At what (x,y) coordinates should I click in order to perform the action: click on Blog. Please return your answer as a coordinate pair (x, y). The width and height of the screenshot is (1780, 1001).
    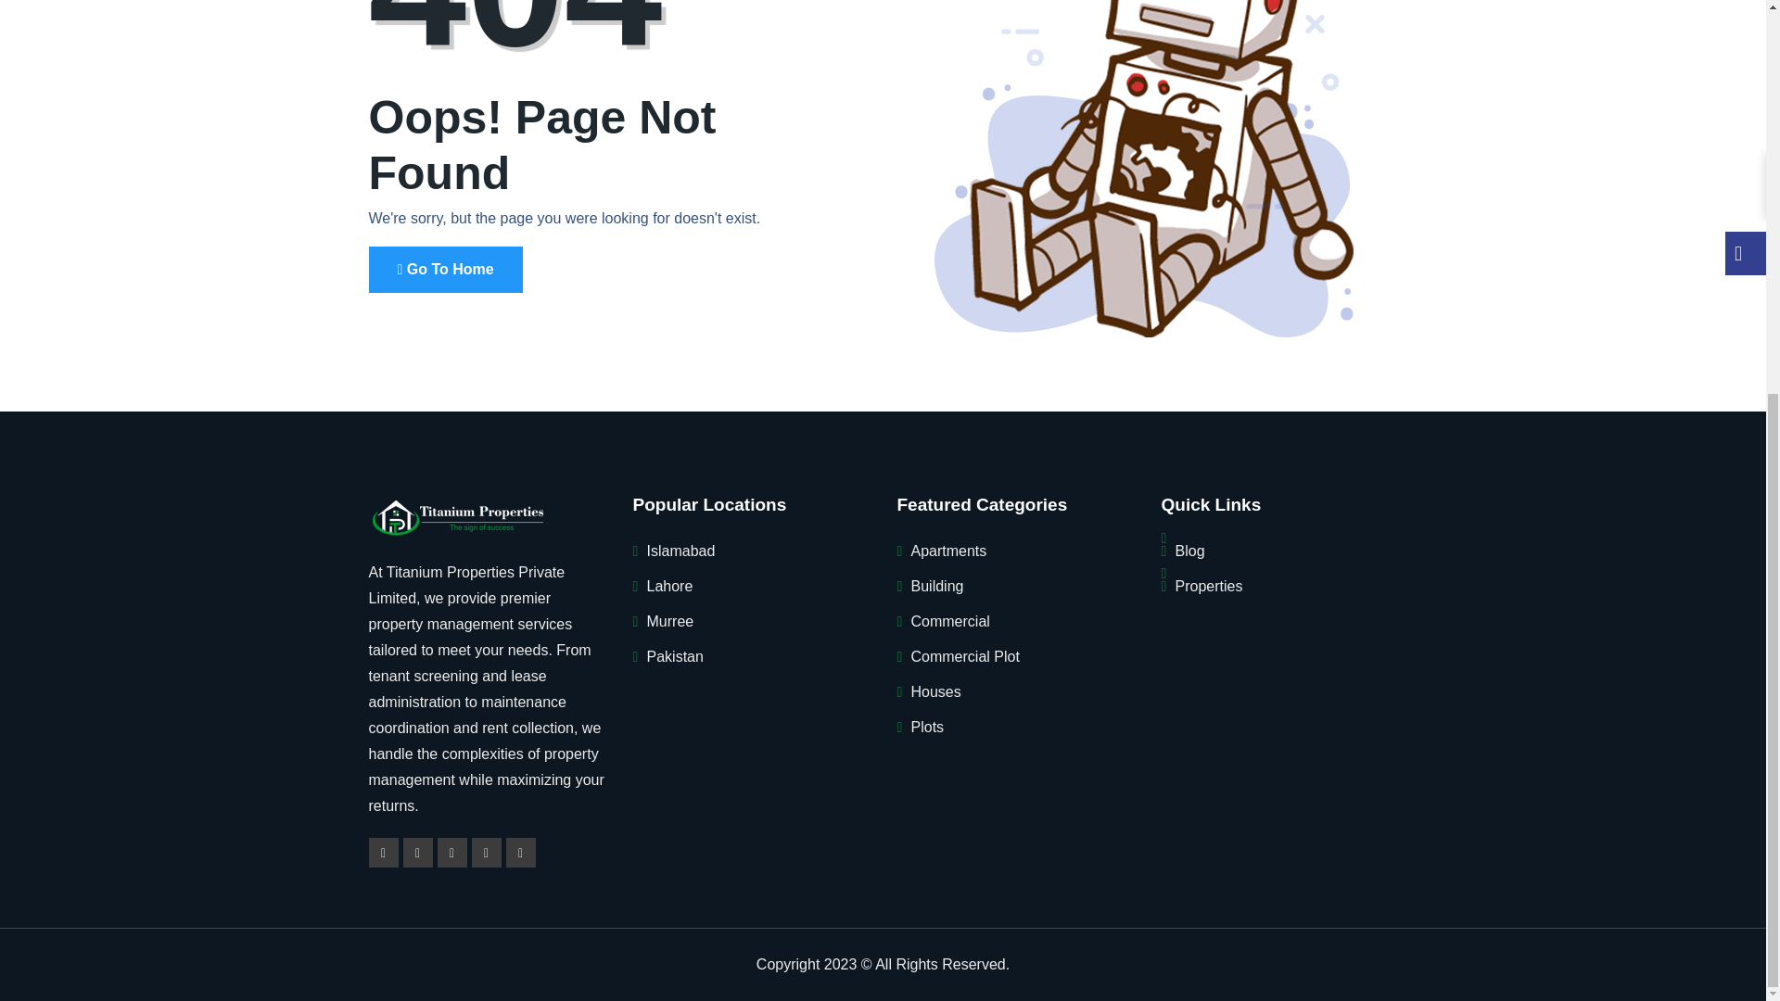
    Looking at the image, I should click on (1189, 551).